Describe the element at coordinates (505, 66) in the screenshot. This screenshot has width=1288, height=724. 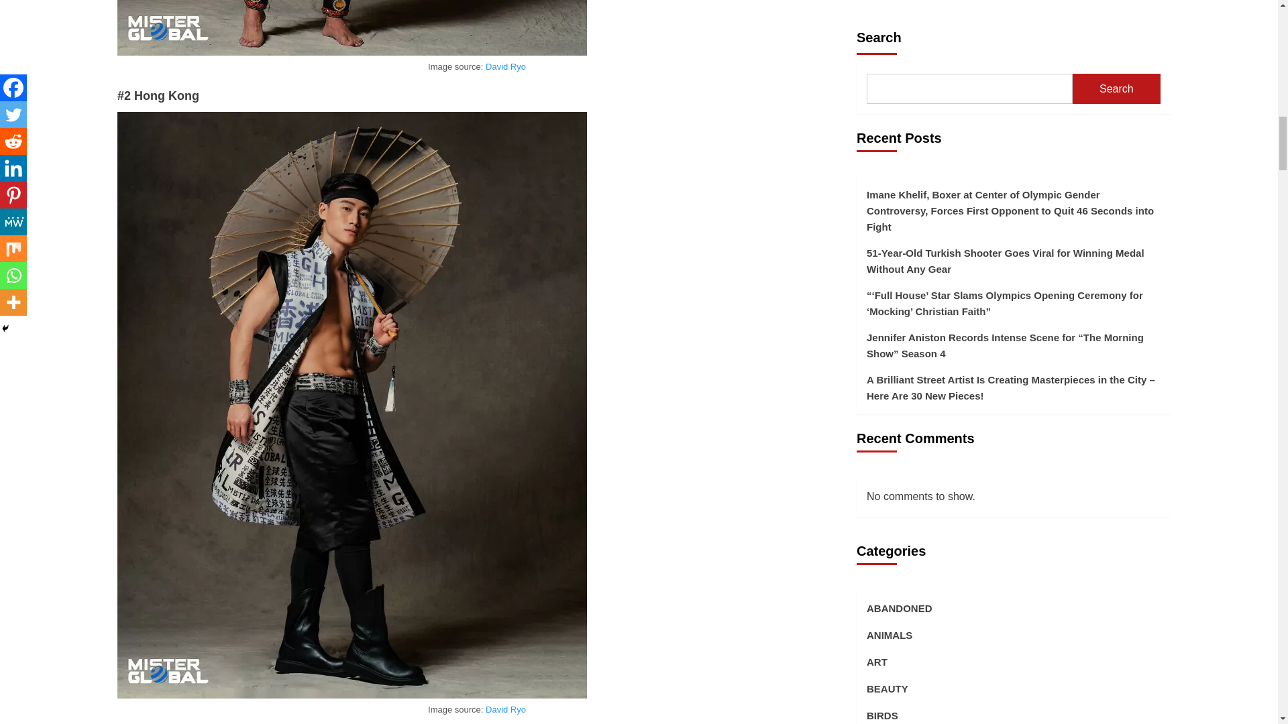
I see `David Ryo` at that location.